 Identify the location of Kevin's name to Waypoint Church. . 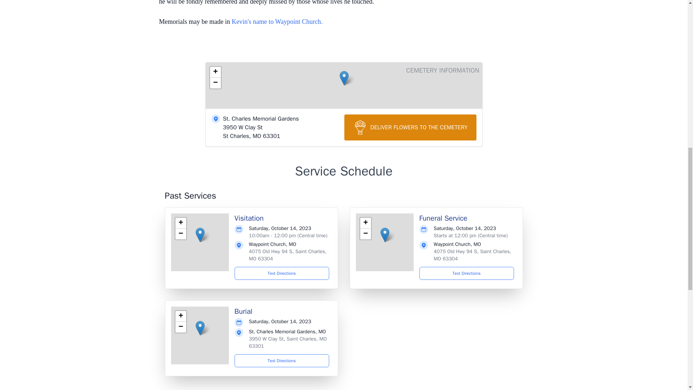
(278, 22).